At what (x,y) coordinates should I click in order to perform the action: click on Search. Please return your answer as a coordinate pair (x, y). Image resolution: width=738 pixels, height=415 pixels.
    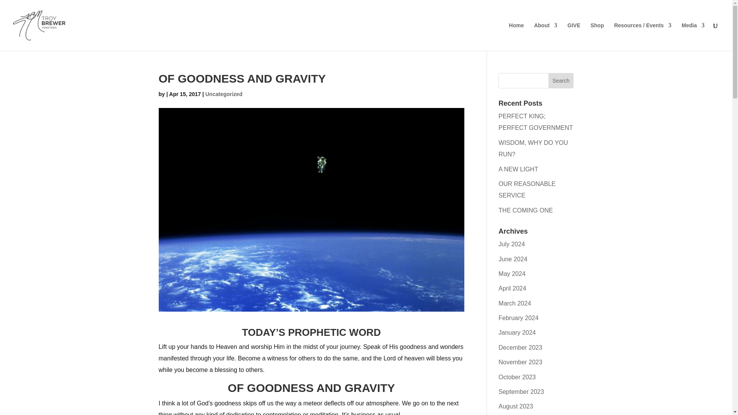
    Looking at the image, I should click on (561, 81).